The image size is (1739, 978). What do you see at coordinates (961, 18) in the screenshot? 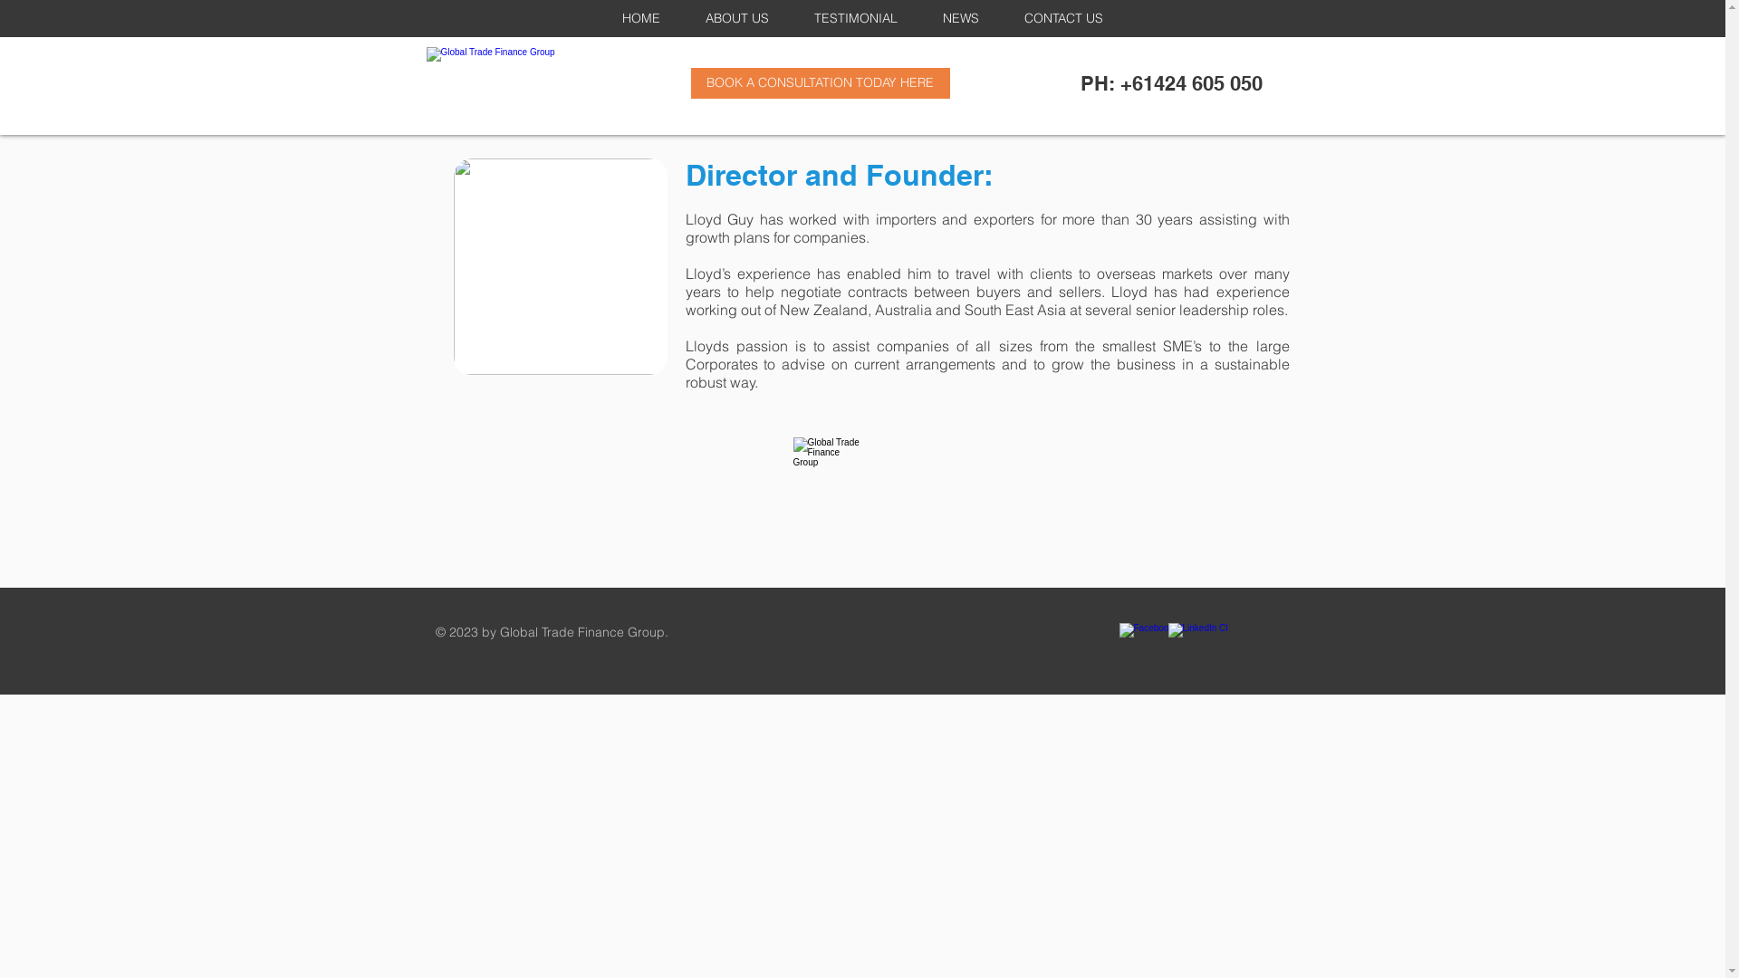
I see `NEWS` at bounding box center [961, 18].